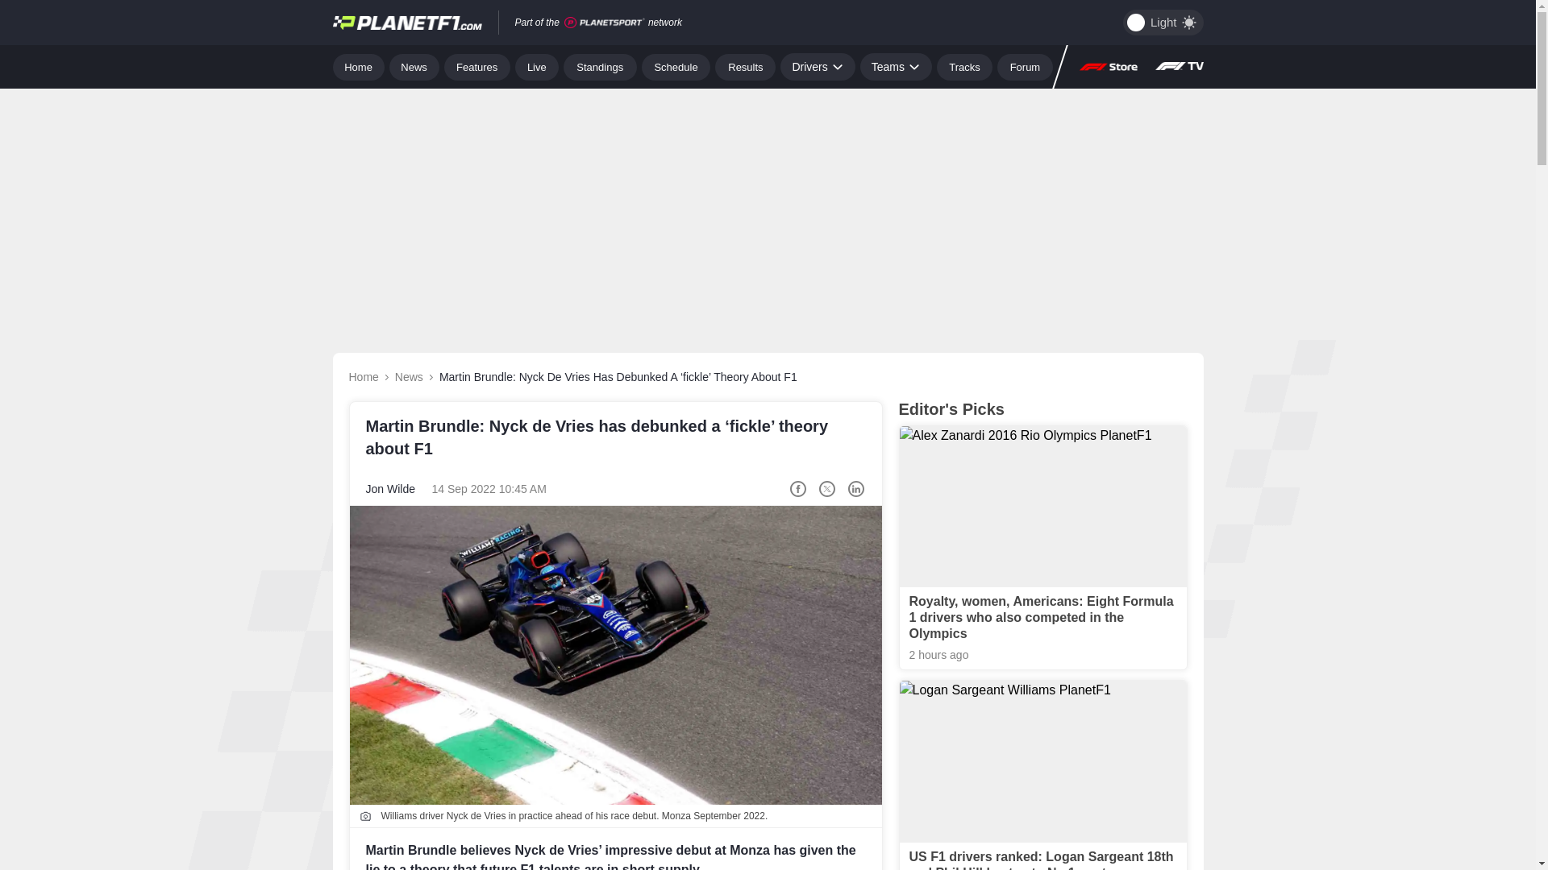 Image resolution: width=1548 pixels, height=870 pixels. I want to click on Features, so click(477, 66).